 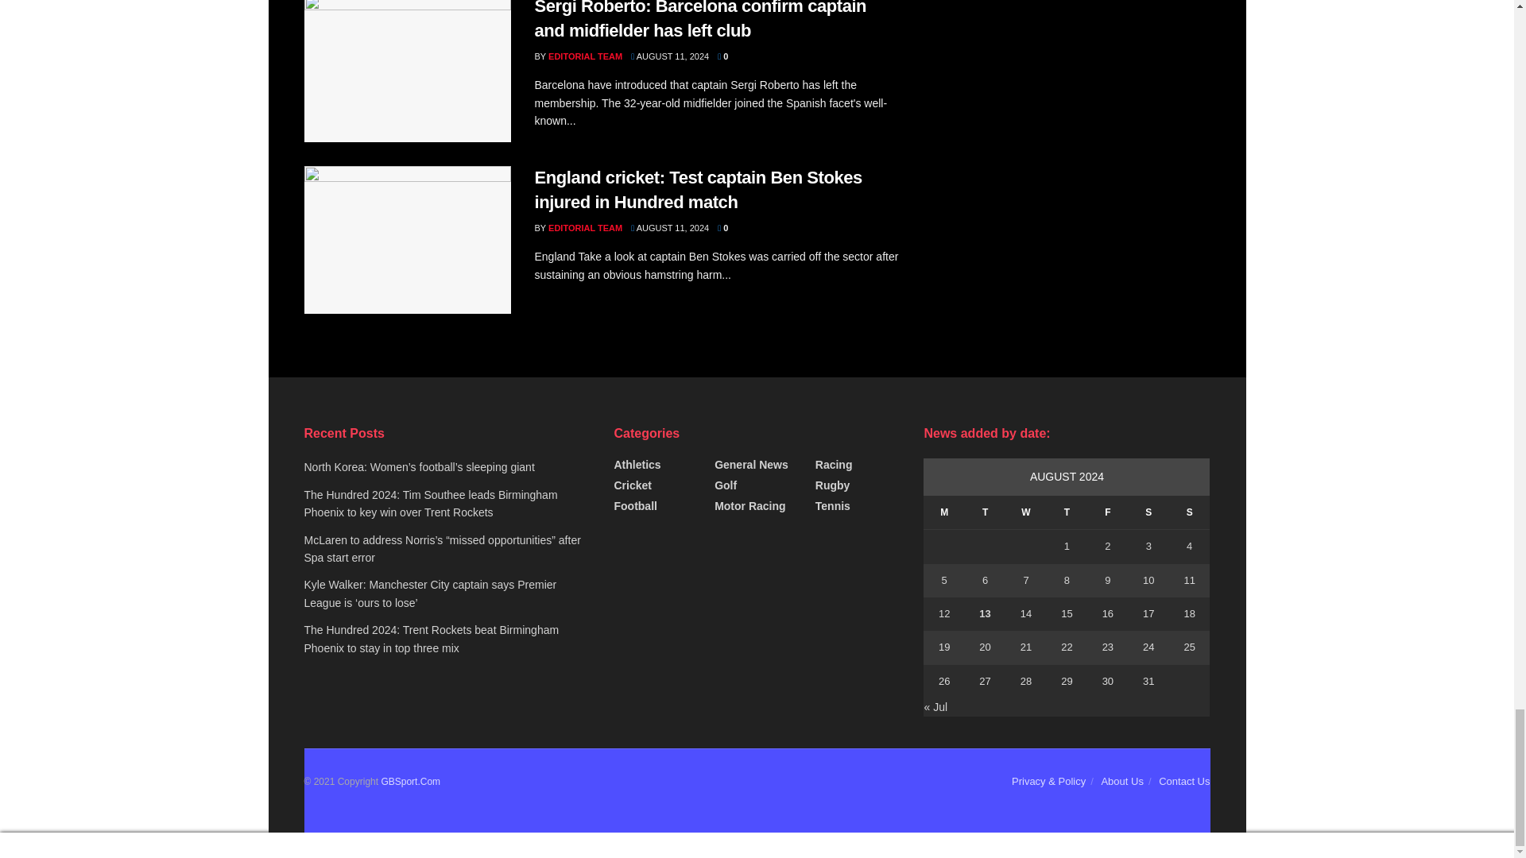 I want to click on Wednesday, so click(x=1025, y=513).